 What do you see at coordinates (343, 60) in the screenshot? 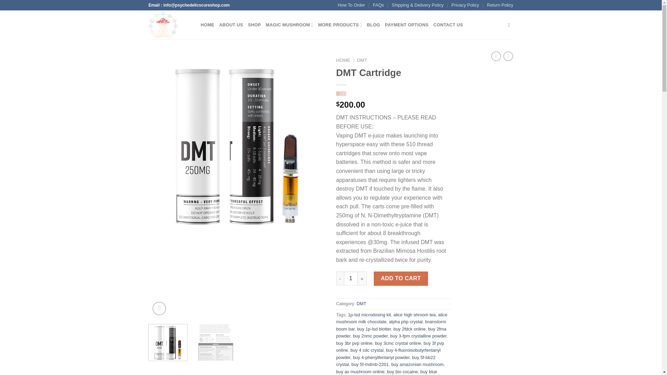
I see `HOME` at bounding box center [343, 60].